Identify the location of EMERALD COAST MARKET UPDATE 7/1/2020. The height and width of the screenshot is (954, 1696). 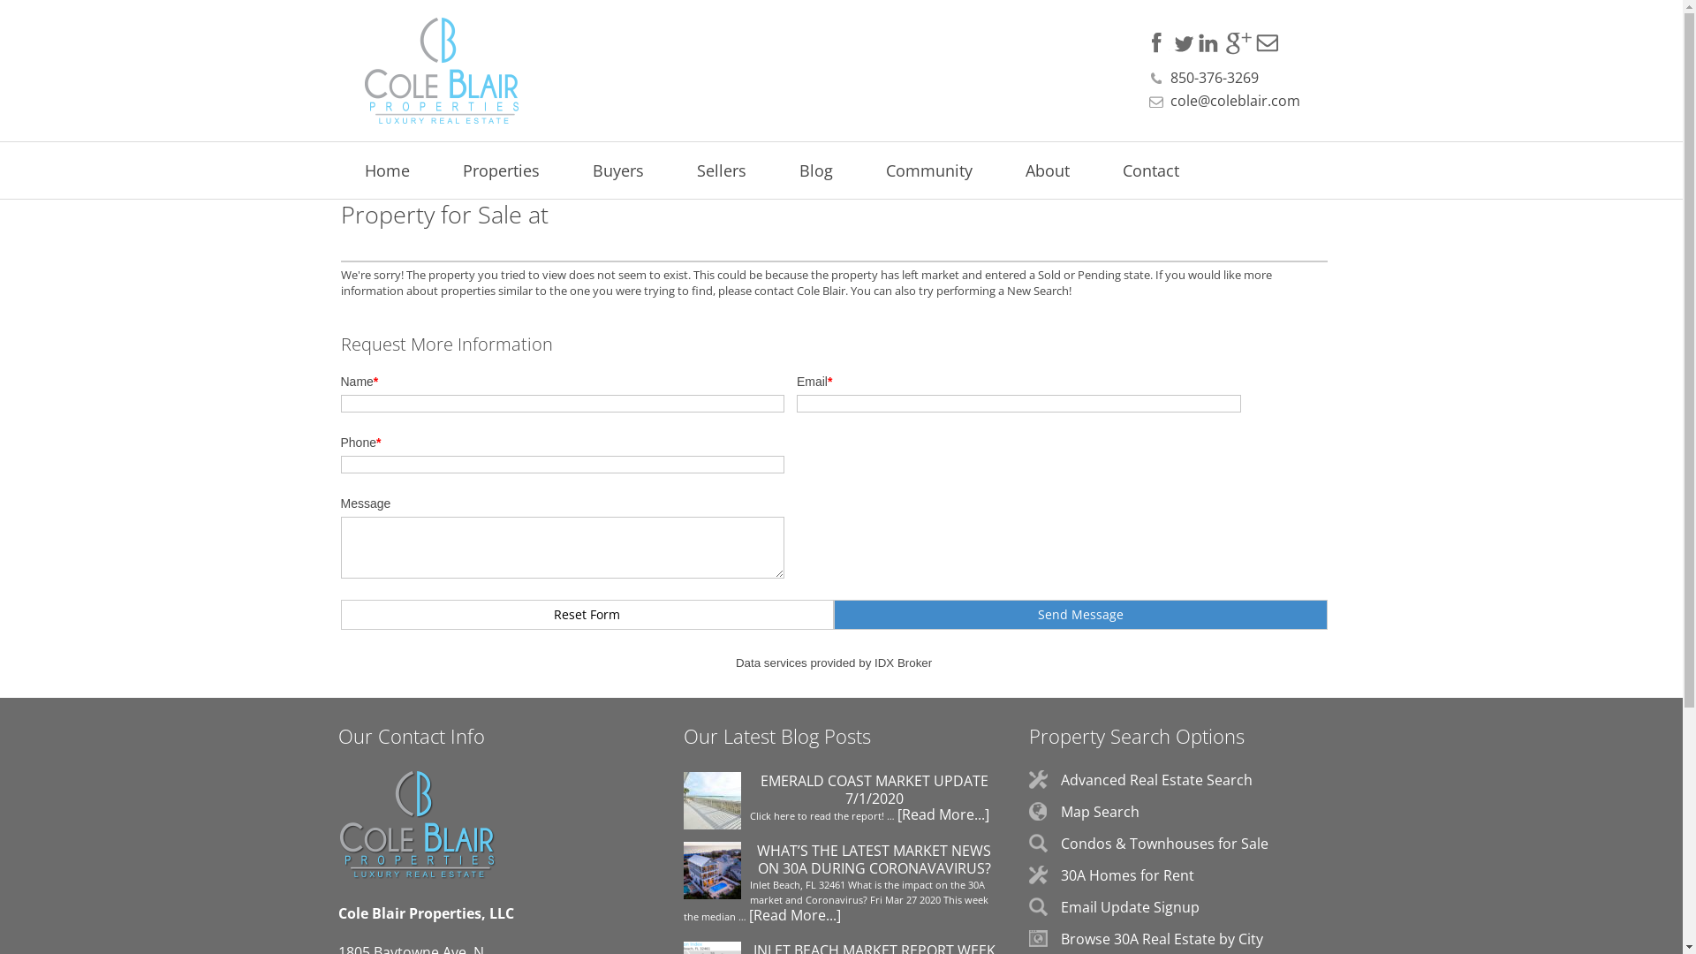
(841, 790).